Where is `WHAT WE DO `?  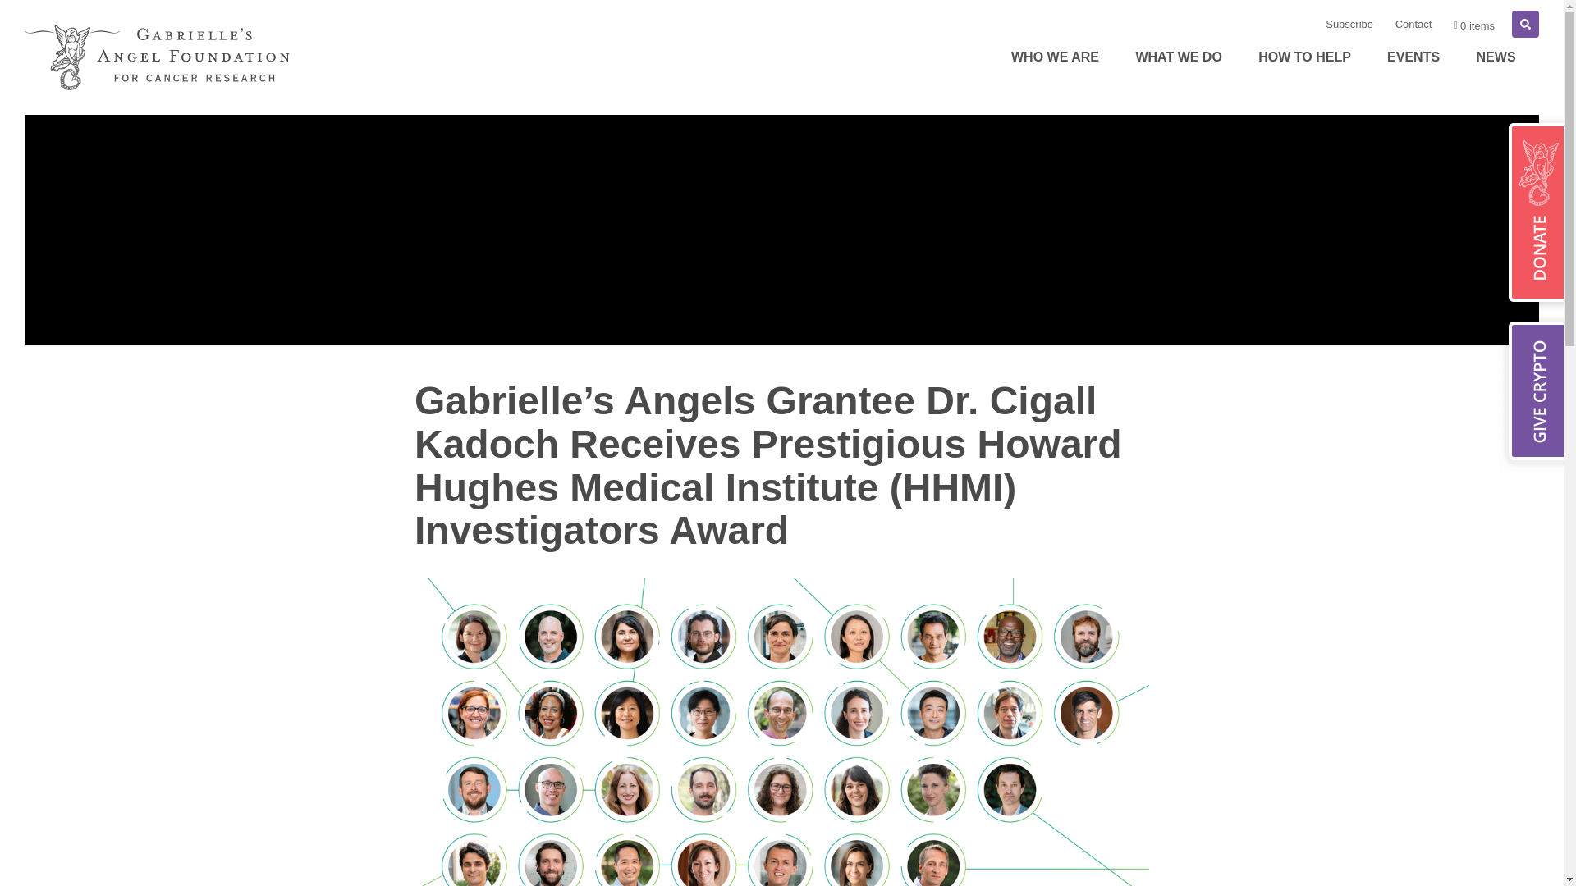 WHAT WE DO  is located at coordinates (1184, 57).